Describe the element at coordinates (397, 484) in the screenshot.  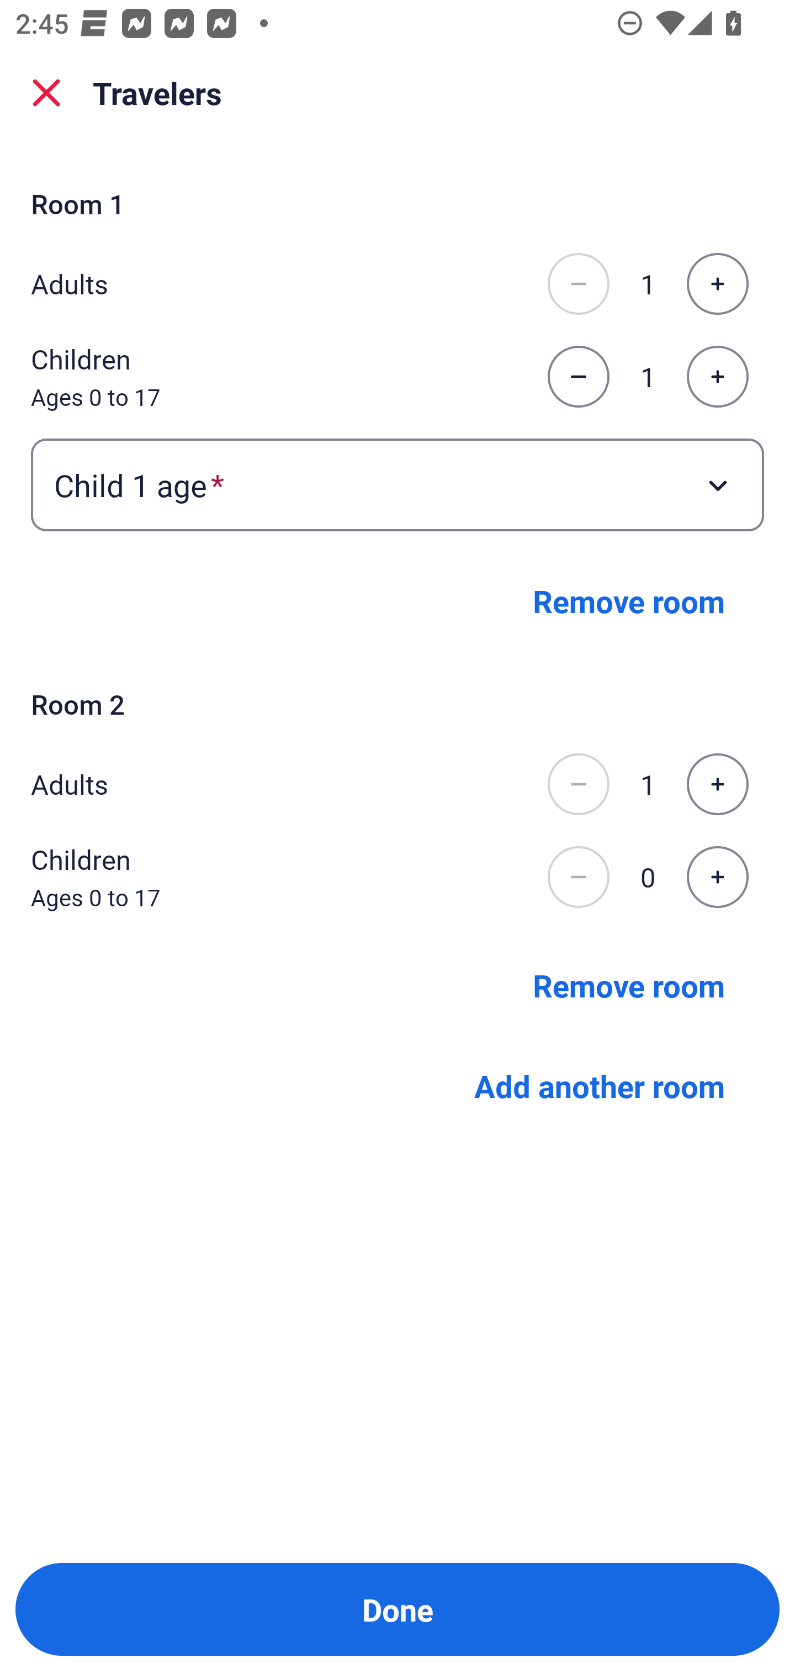
I see `Child 1 age required Button` at that location.